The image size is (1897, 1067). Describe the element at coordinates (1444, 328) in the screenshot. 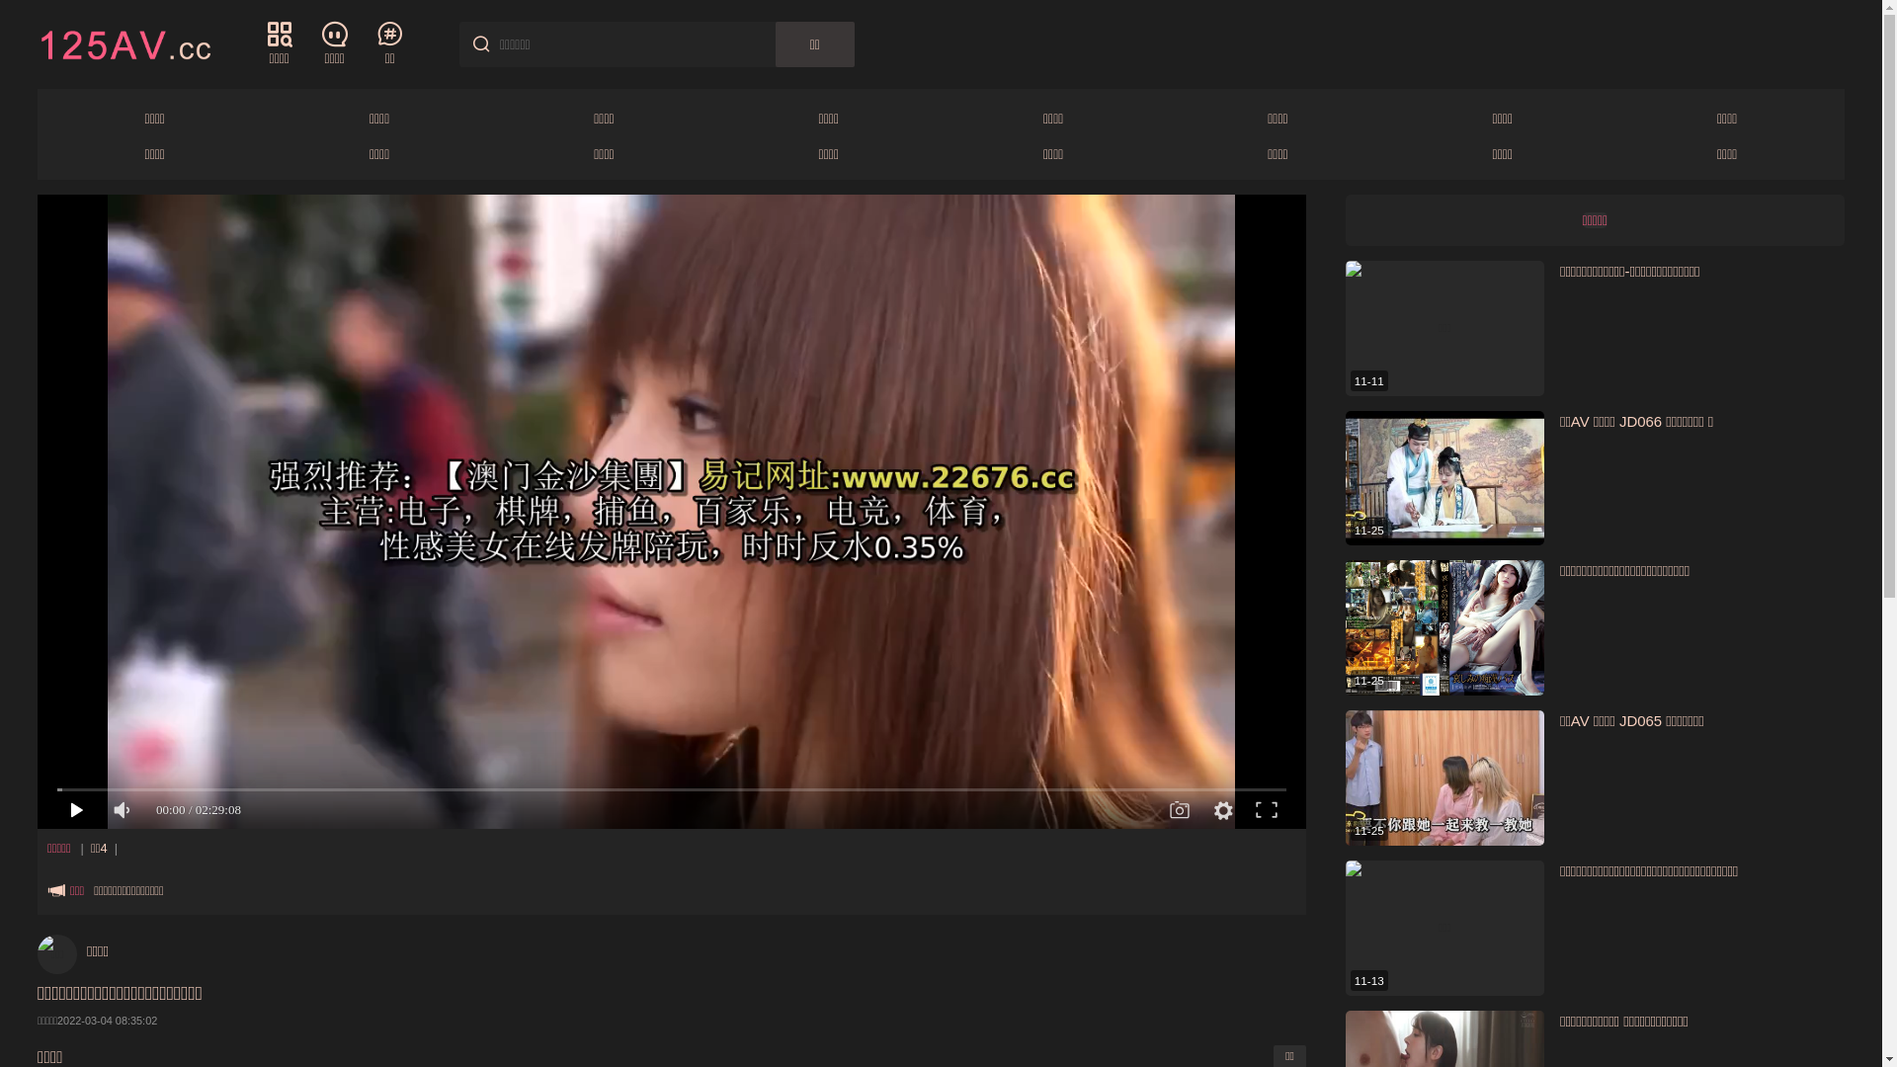

I see `11-11` at that location.